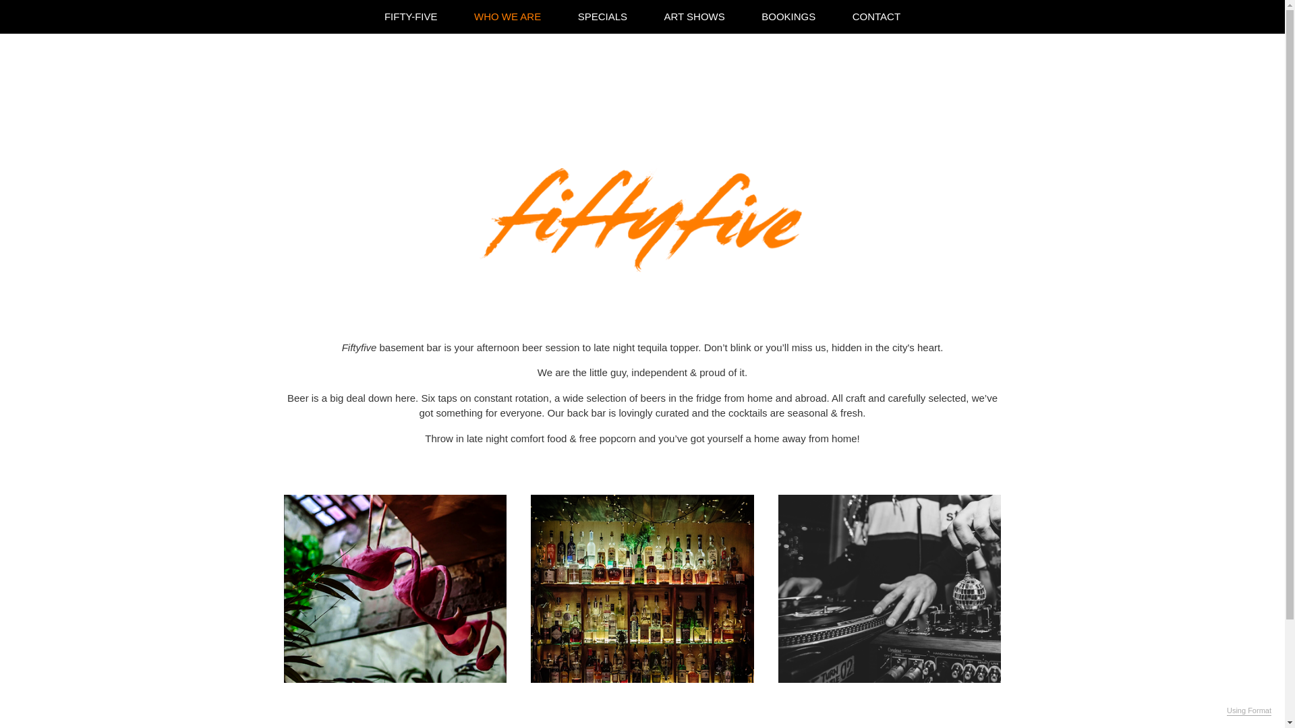 The width and height of the screenshot is (1295, 728). Describe the element at coordinates (603, 16) in the screenshot. I see `SPECIALS` at that location.